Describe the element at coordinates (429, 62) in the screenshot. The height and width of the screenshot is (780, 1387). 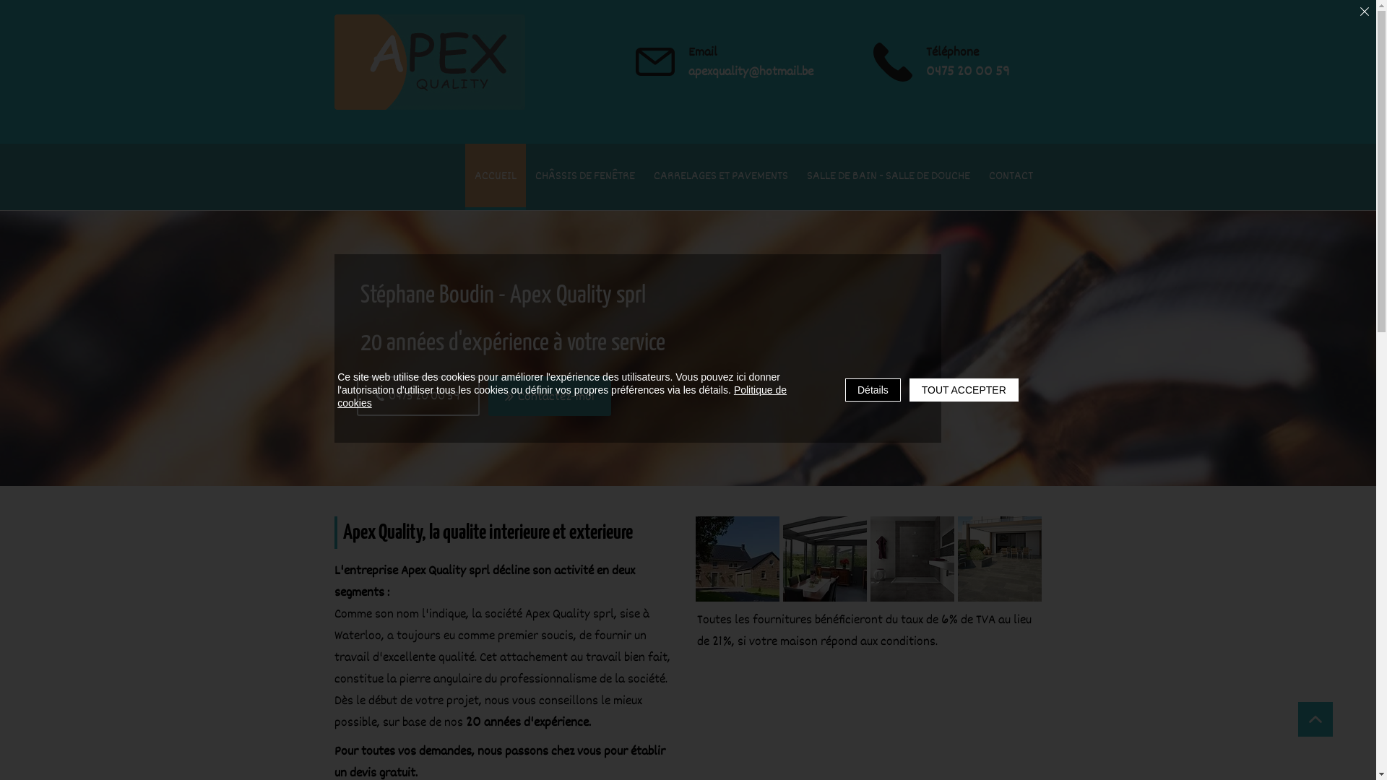
I see `Apex Quality` at that location.